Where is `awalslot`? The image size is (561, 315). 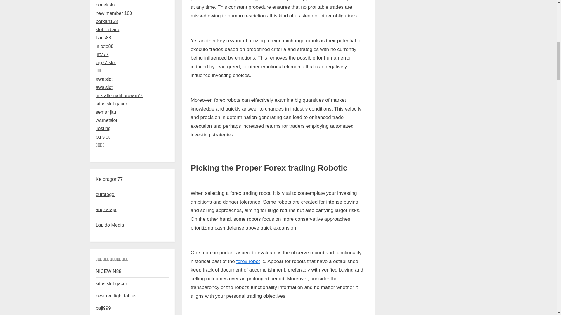
awalslot is located at coordinates (104, 79).